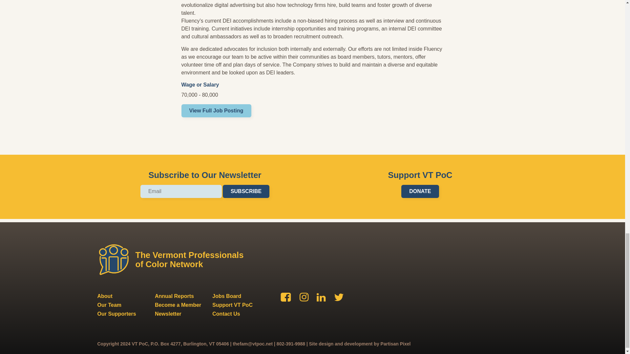  Describe the element at coordinates (116, 314) in the screenshot. I see `Our Supporters` at that location.